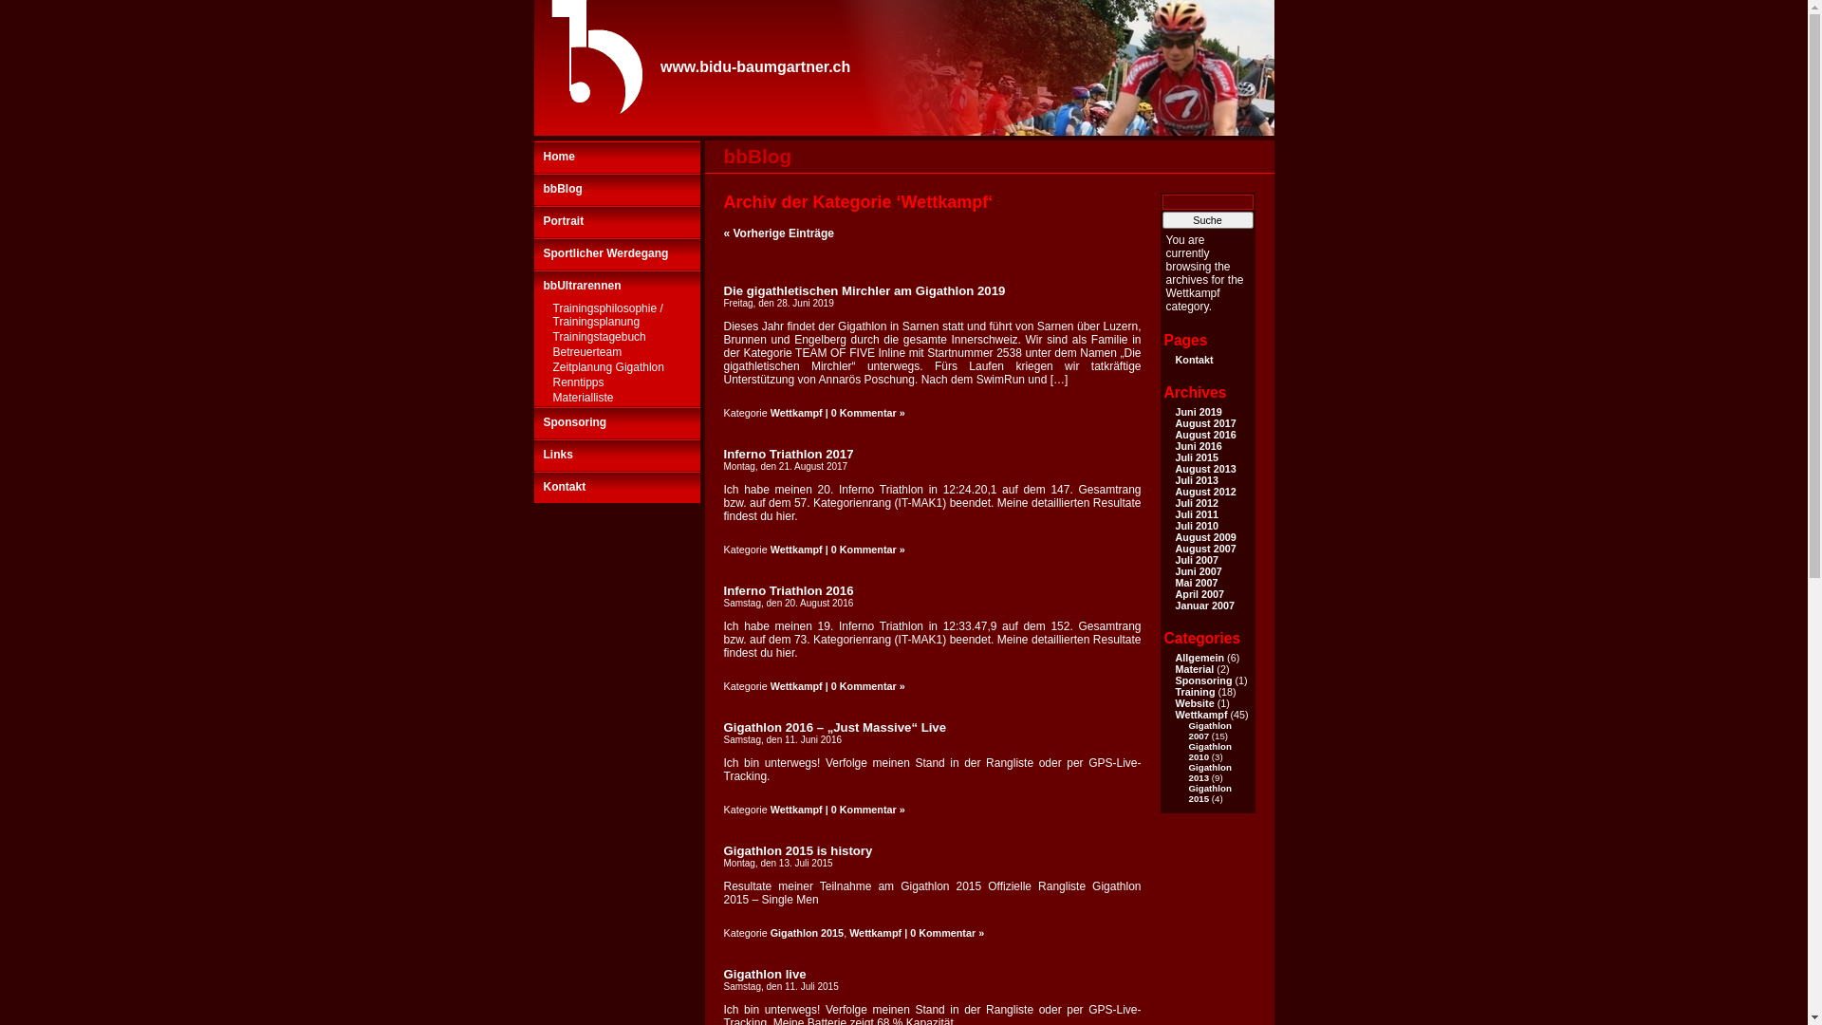  What do you see at coordinates (617, 253) in the screenshot?
I see `Sportlicher Werdegang` at bounding box center [617, 253].